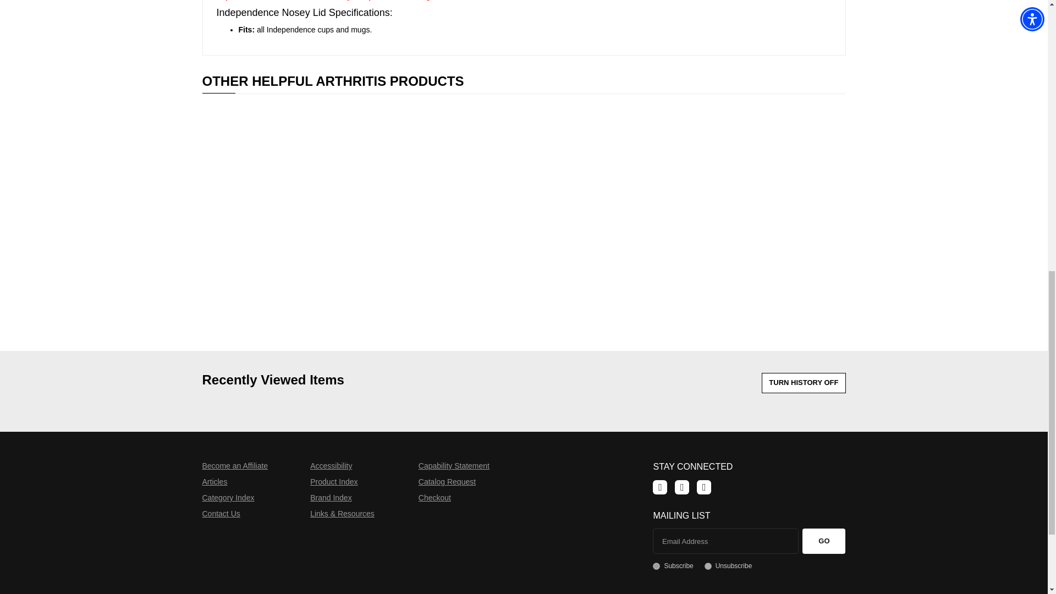 The width and height of the screenshot is (1056, 594). I want to click on 1, so click(656, 565).